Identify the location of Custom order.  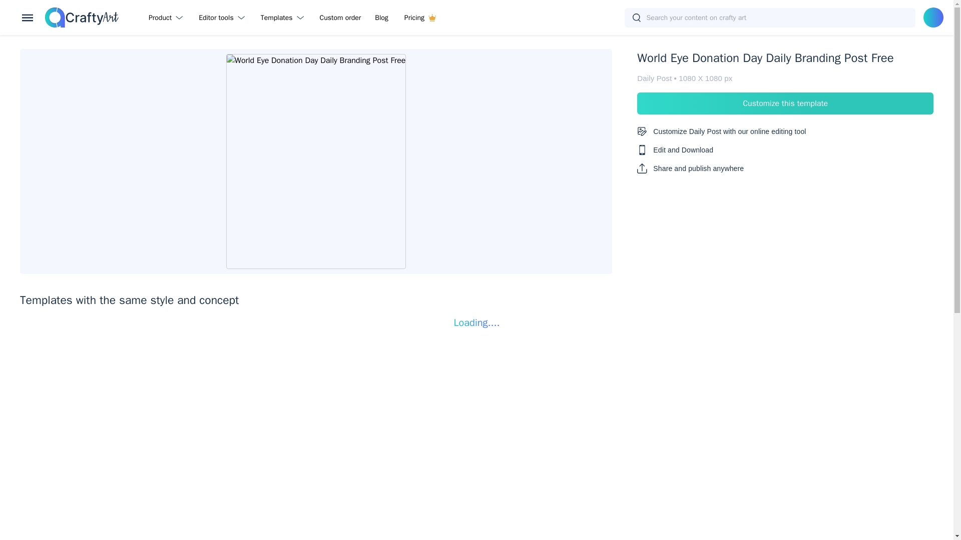
(340, 17).